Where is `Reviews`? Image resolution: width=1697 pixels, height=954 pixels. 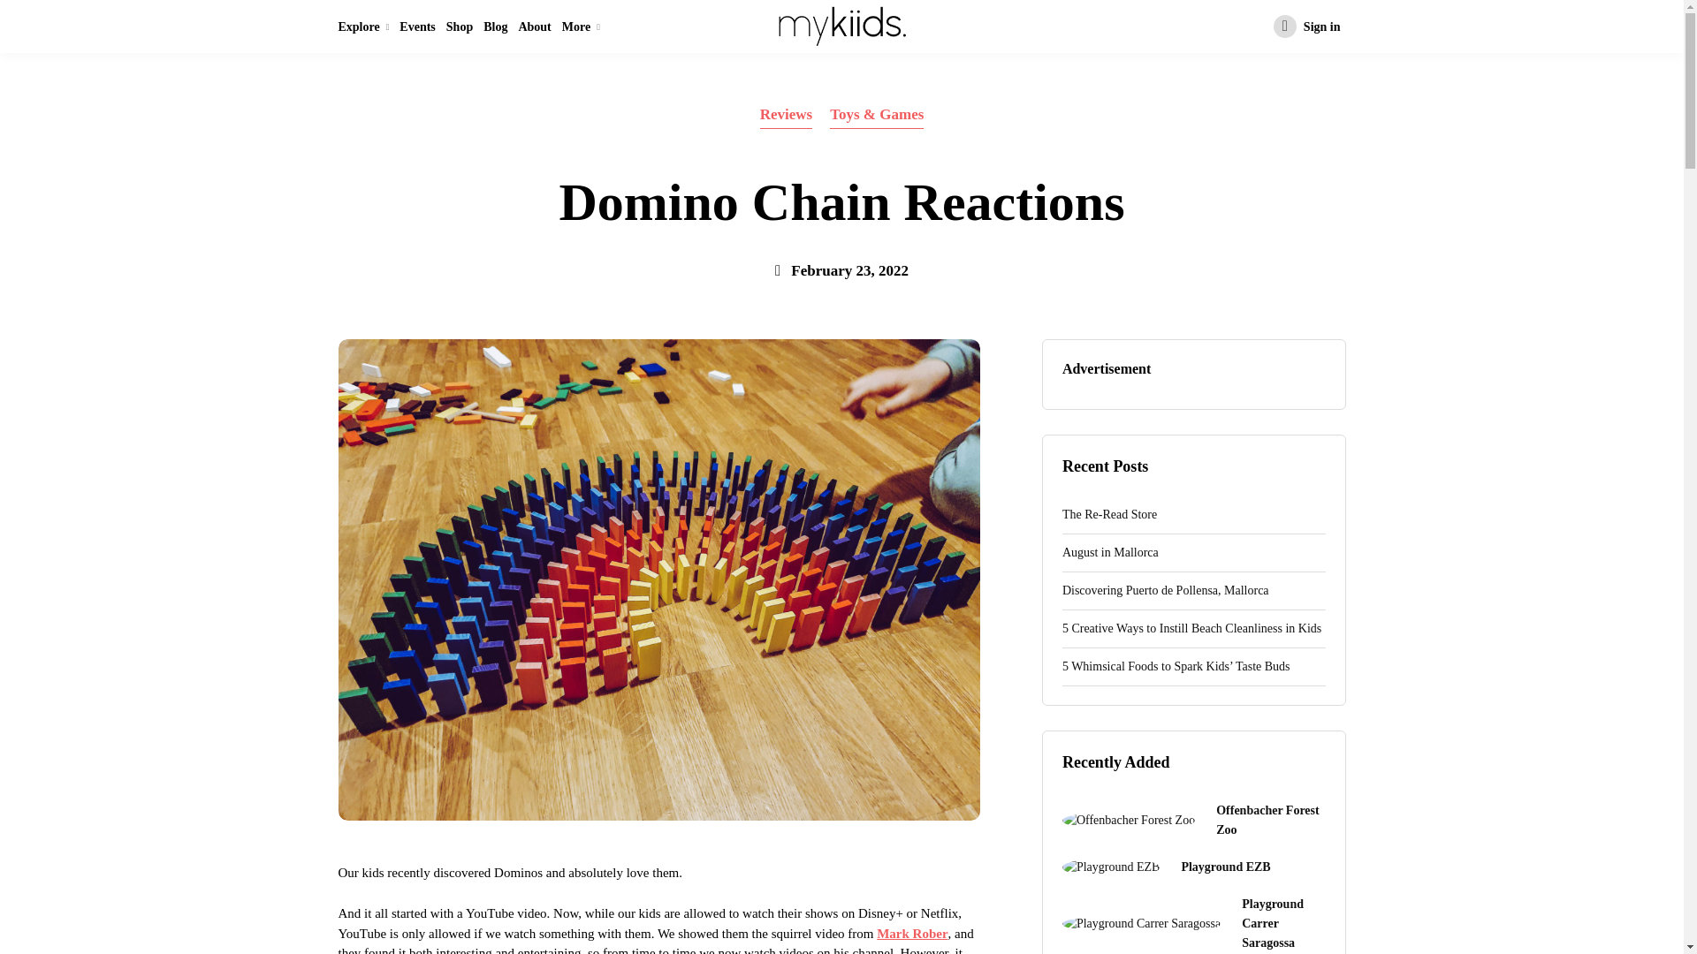
Reviews is located at coordinates (787, 115).